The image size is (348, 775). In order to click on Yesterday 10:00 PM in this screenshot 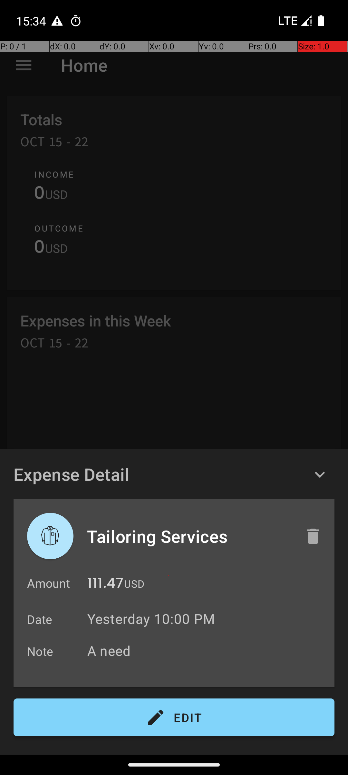, I will do `click(151, 619)`.